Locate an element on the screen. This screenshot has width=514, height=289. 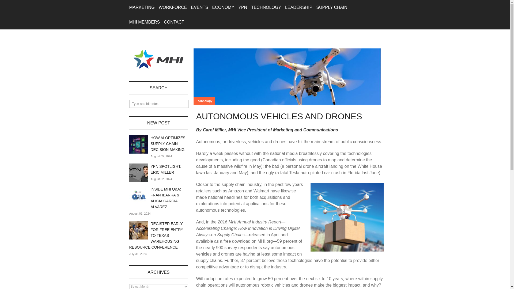
Technology is located at coordinates (204, 101).